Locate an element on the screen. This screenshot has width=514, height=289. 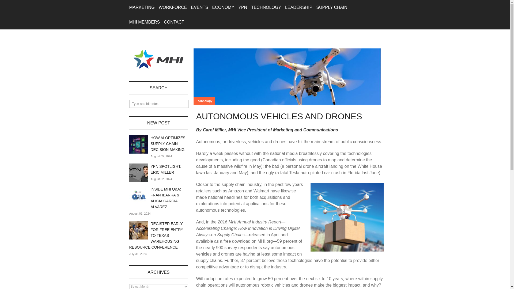
Technology is located at coordinates (204, 101).